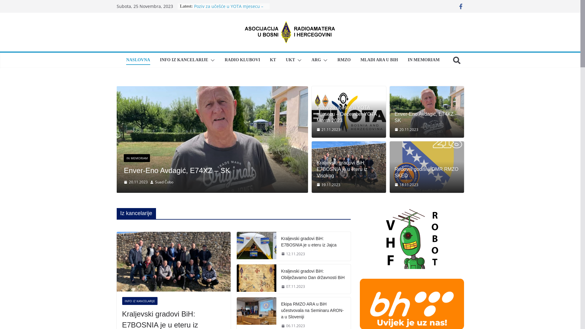 The image size is (585, 329). What do you see at coordinates (290, 60) in the screenshot?
I see `UKT` at bounding box center [290, 60].